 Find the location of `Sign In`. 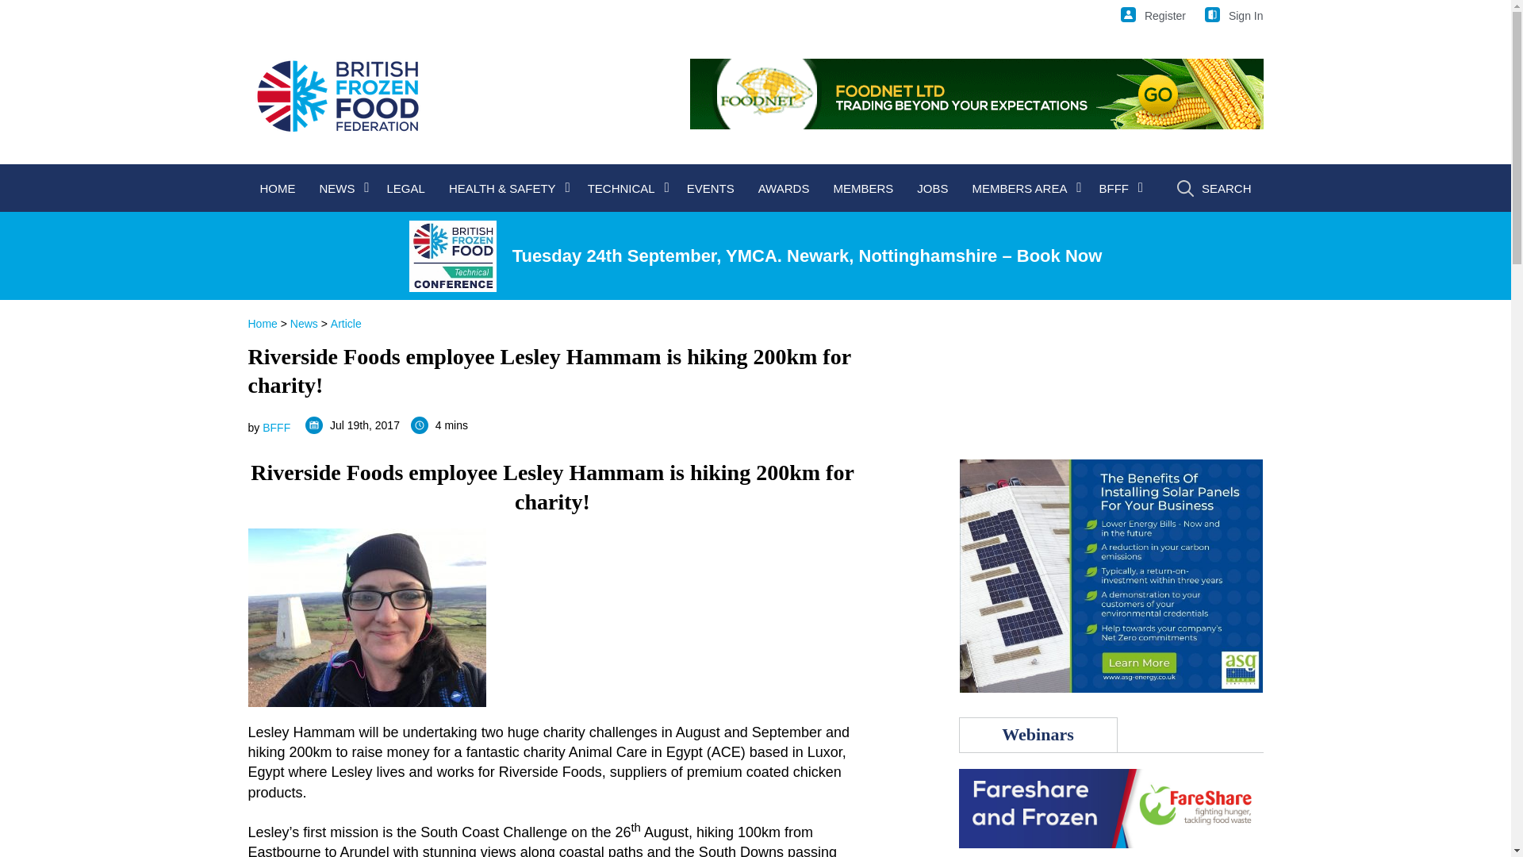

Sign In is located at coordinates (1234, 16).